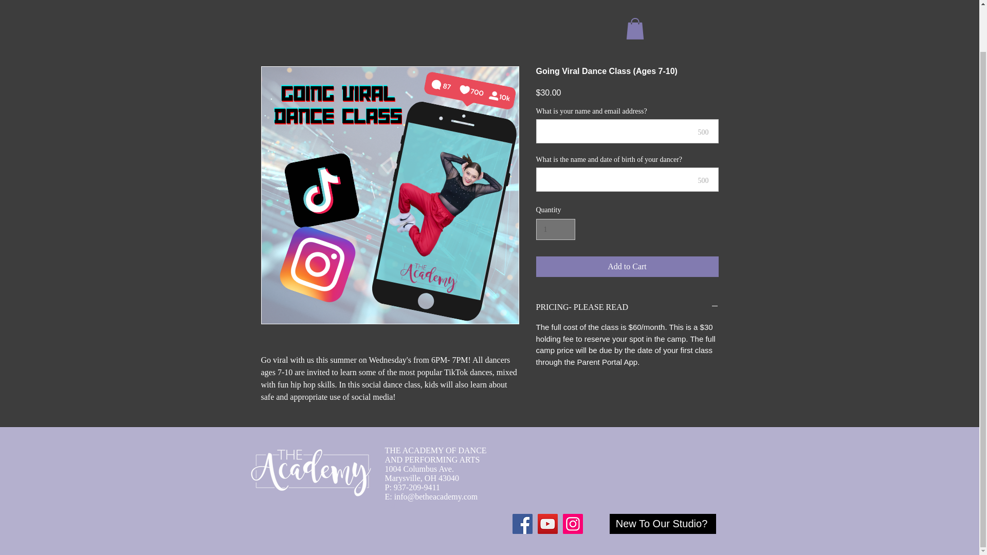  Describe the element at coordinates (627, 266) in the screenshot. I see `Add to Cart` at that location.